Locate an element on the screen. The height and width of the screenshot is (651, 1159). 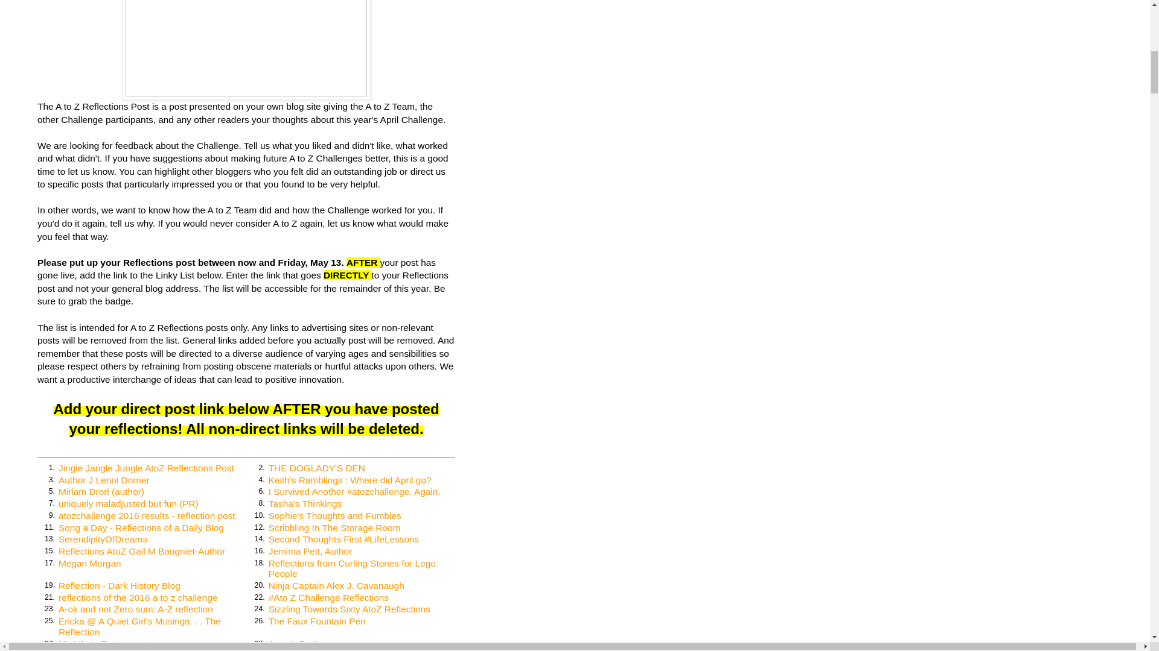
Tasha's Thinkings is located at coordinates (305, 503).